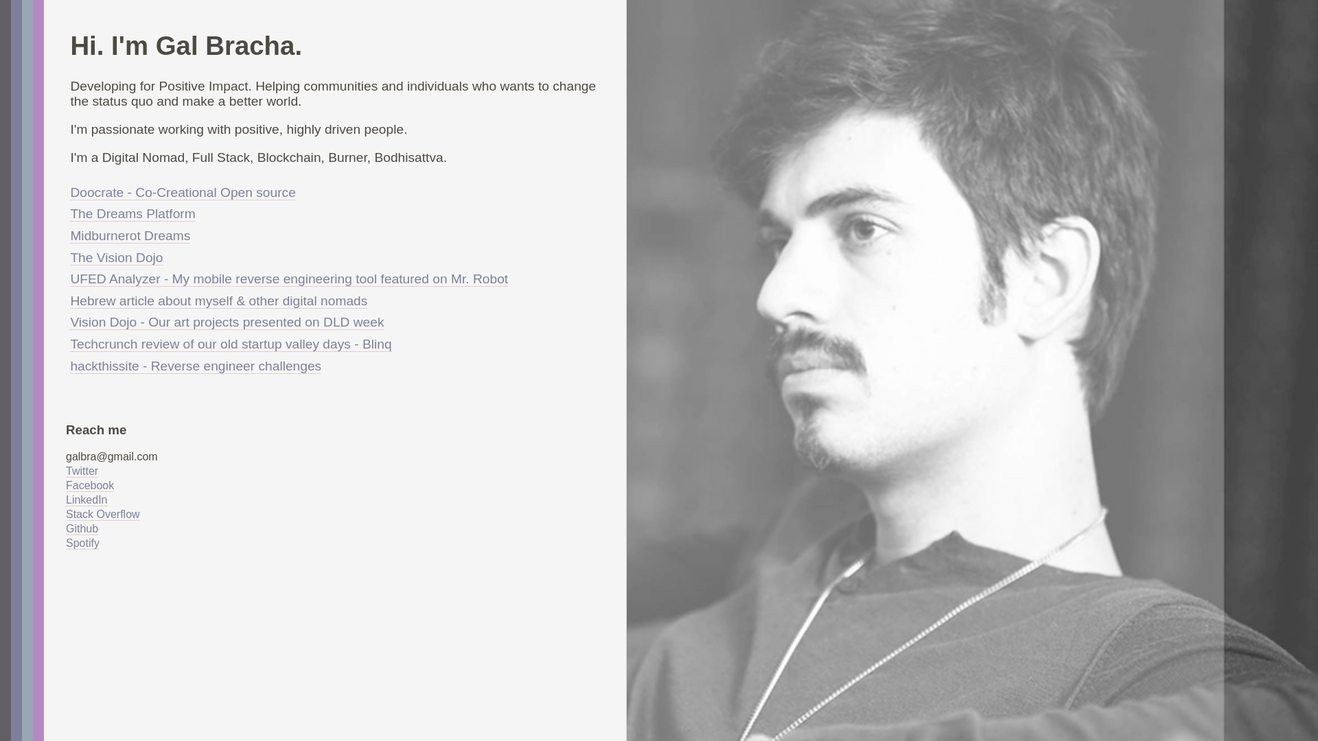  Describe the element at coordinates (183, 192) in the screenshot. I see `Doocrate - Co-Creational Open source` at that location.